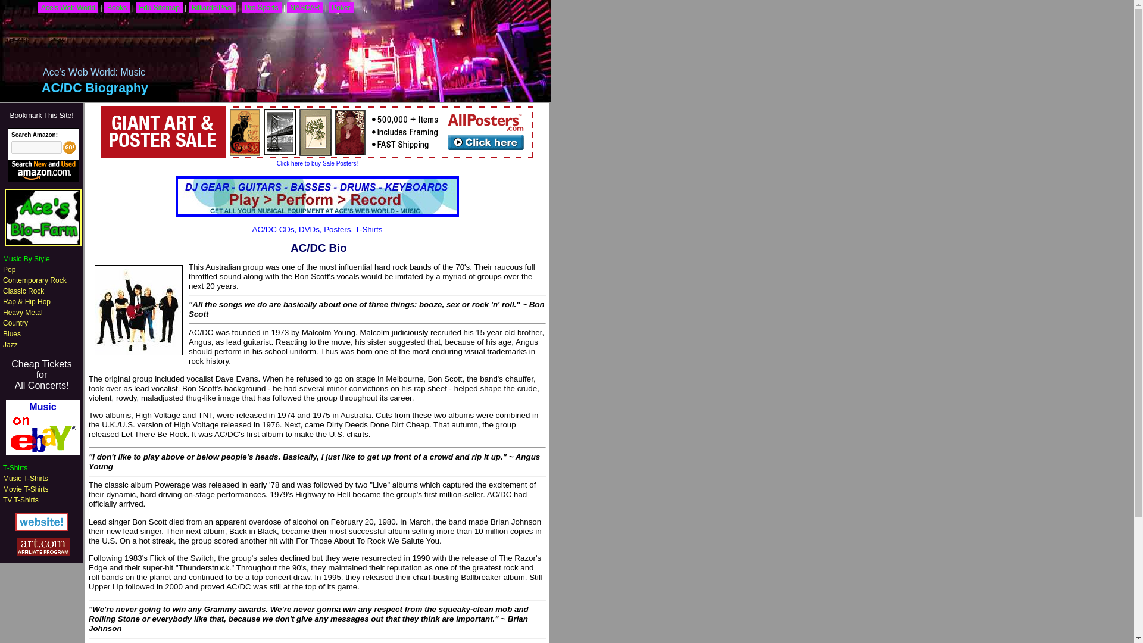 This screenshot has width=1143, height=643. What do you see at coordinates (25, 479) in the screenshot?
I see `Music` at bounding box center [25, 479].